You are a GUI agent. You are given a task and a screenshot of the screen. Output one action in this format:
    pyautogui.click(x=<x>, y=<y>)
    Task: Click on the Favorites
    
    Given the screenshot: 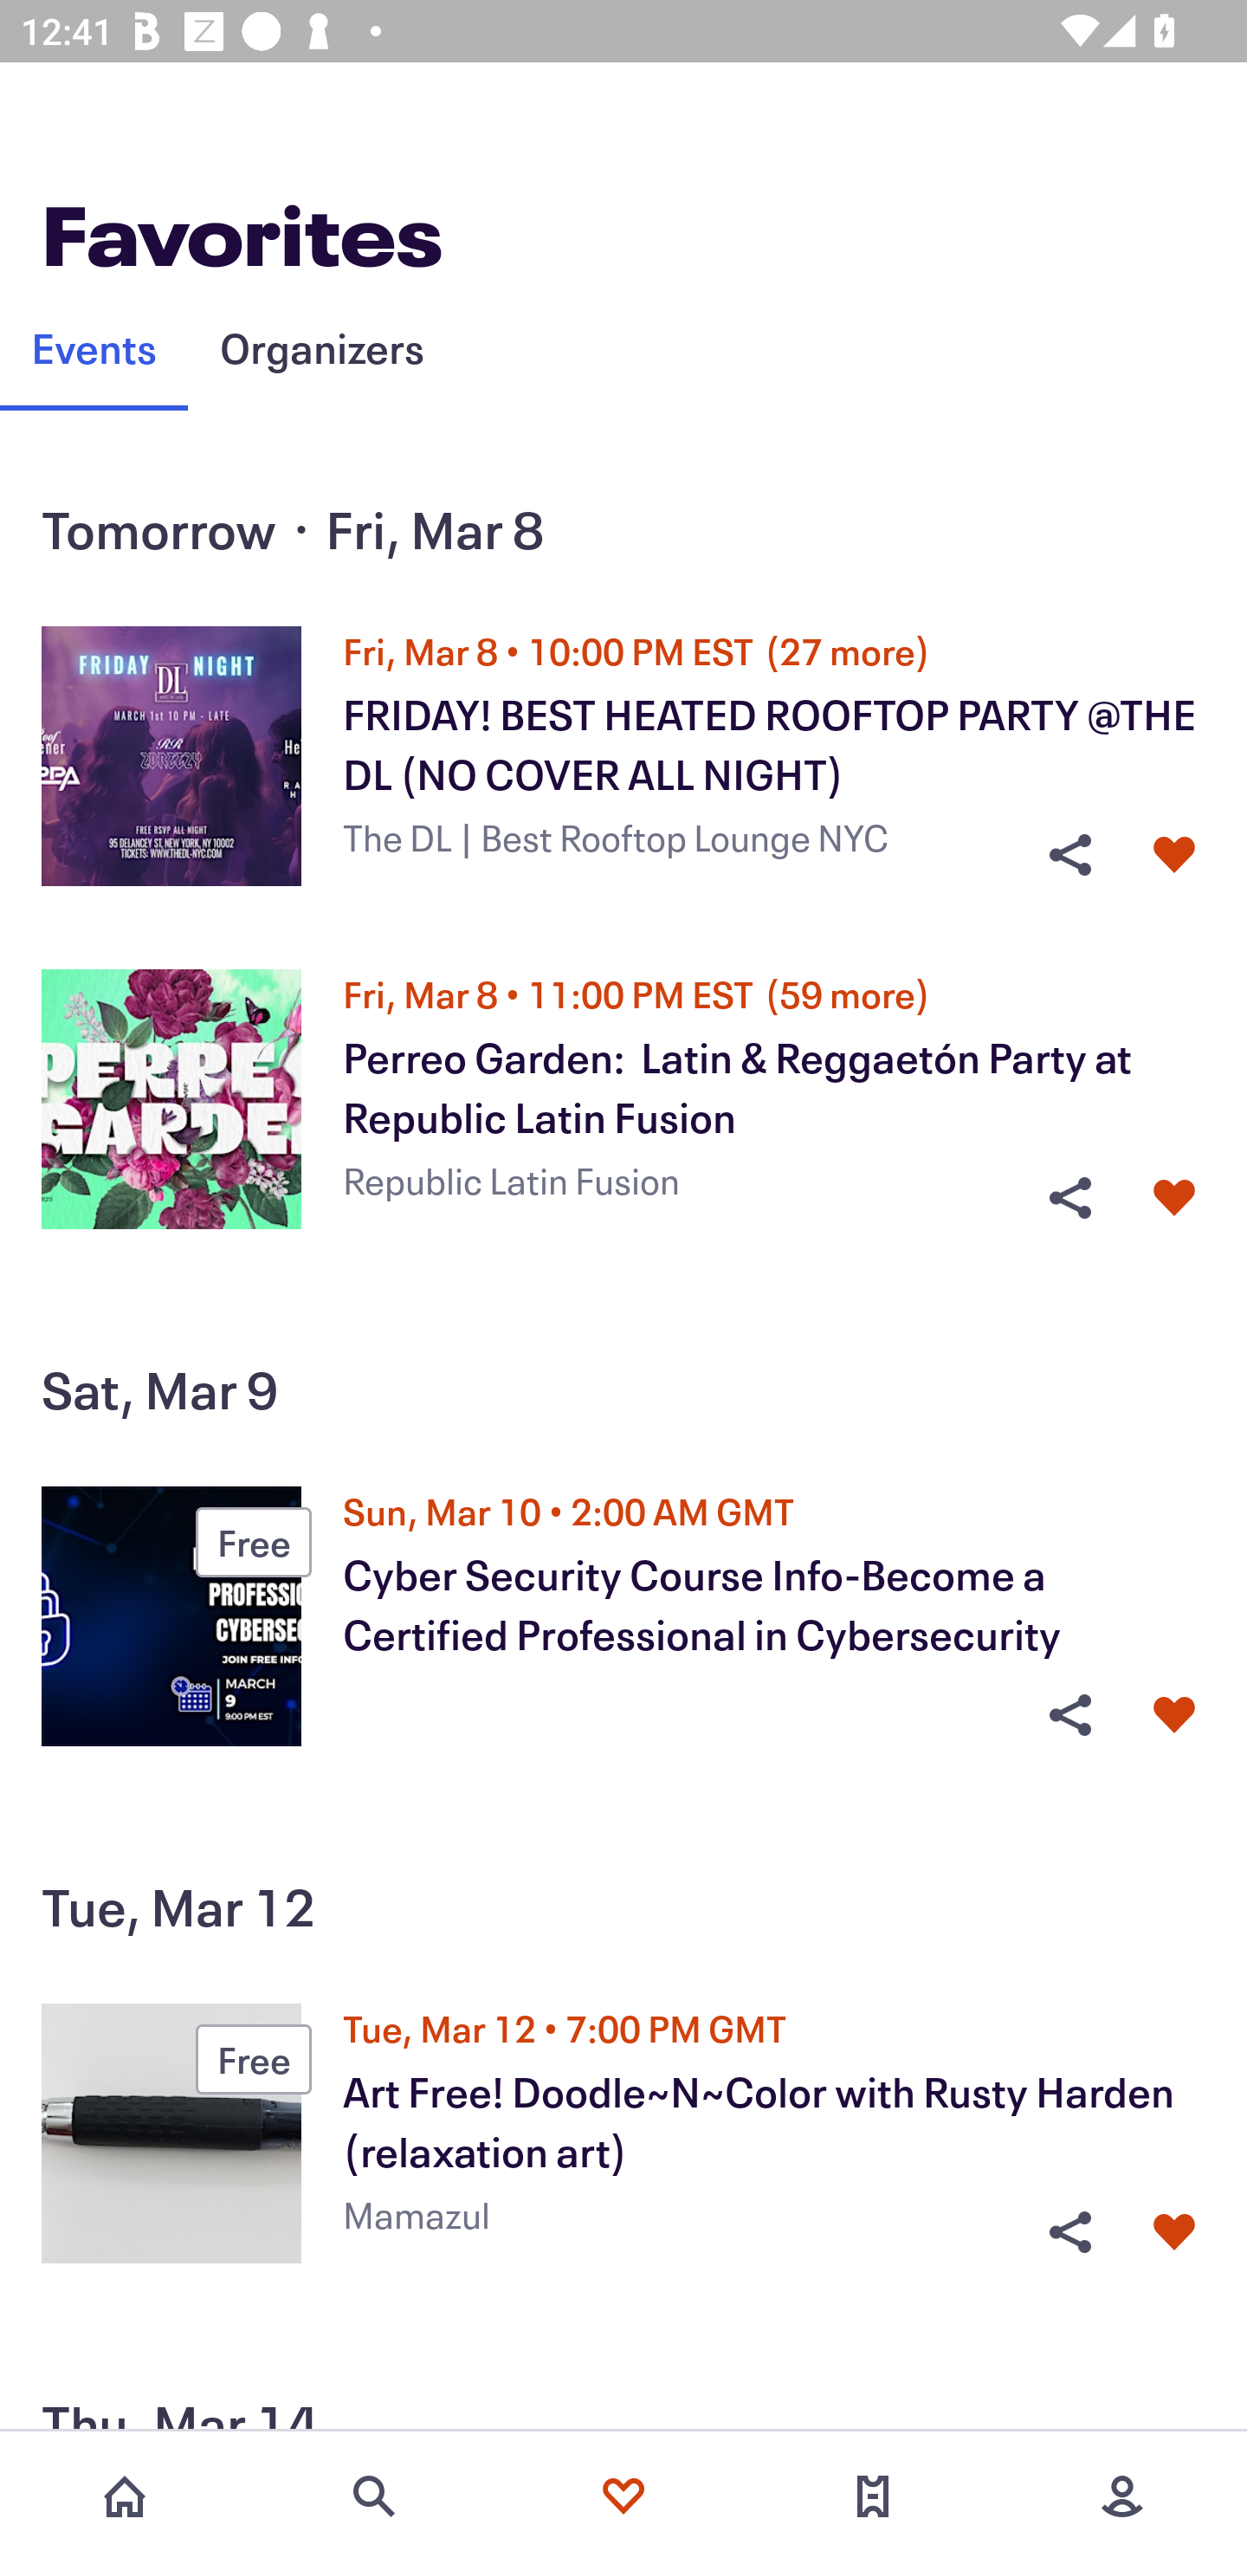 What is the action you would take?
    pyautogui.click(x=623, y=2496)
    